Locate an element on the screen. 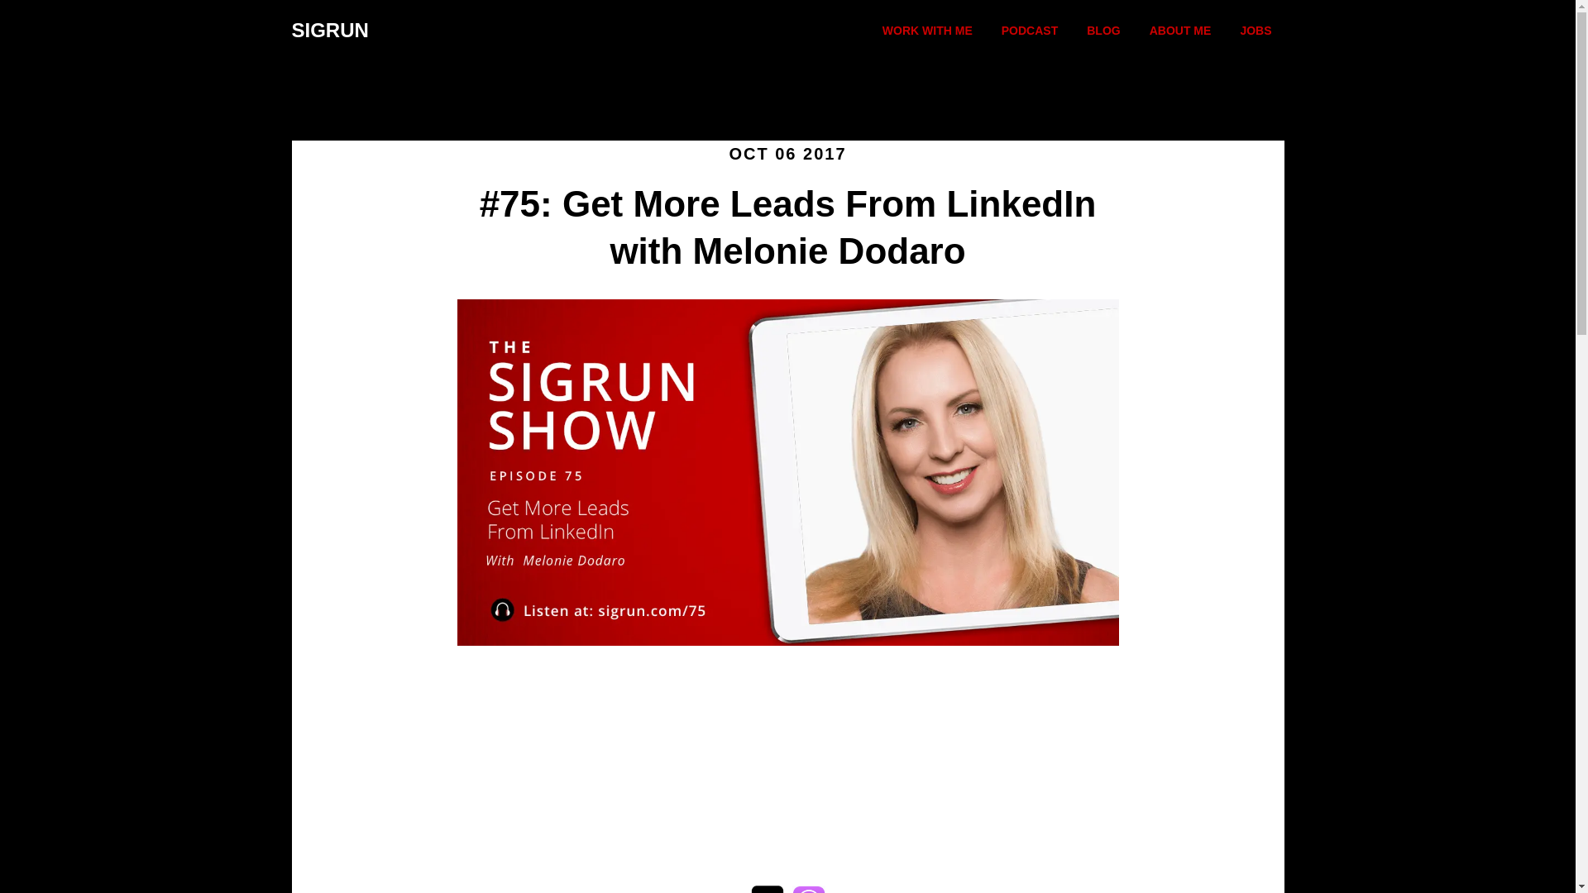  ABOUT ME is located at coordinates (1180, 31).